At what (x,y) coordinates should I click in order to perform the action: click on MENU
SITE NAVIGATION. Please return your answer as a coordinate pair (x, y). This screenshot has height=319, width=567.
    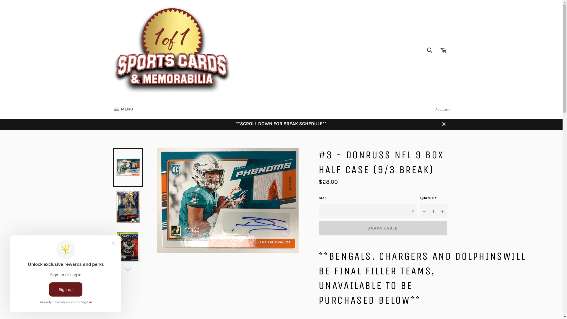
    Looking at the image, I should click on (123, 110).